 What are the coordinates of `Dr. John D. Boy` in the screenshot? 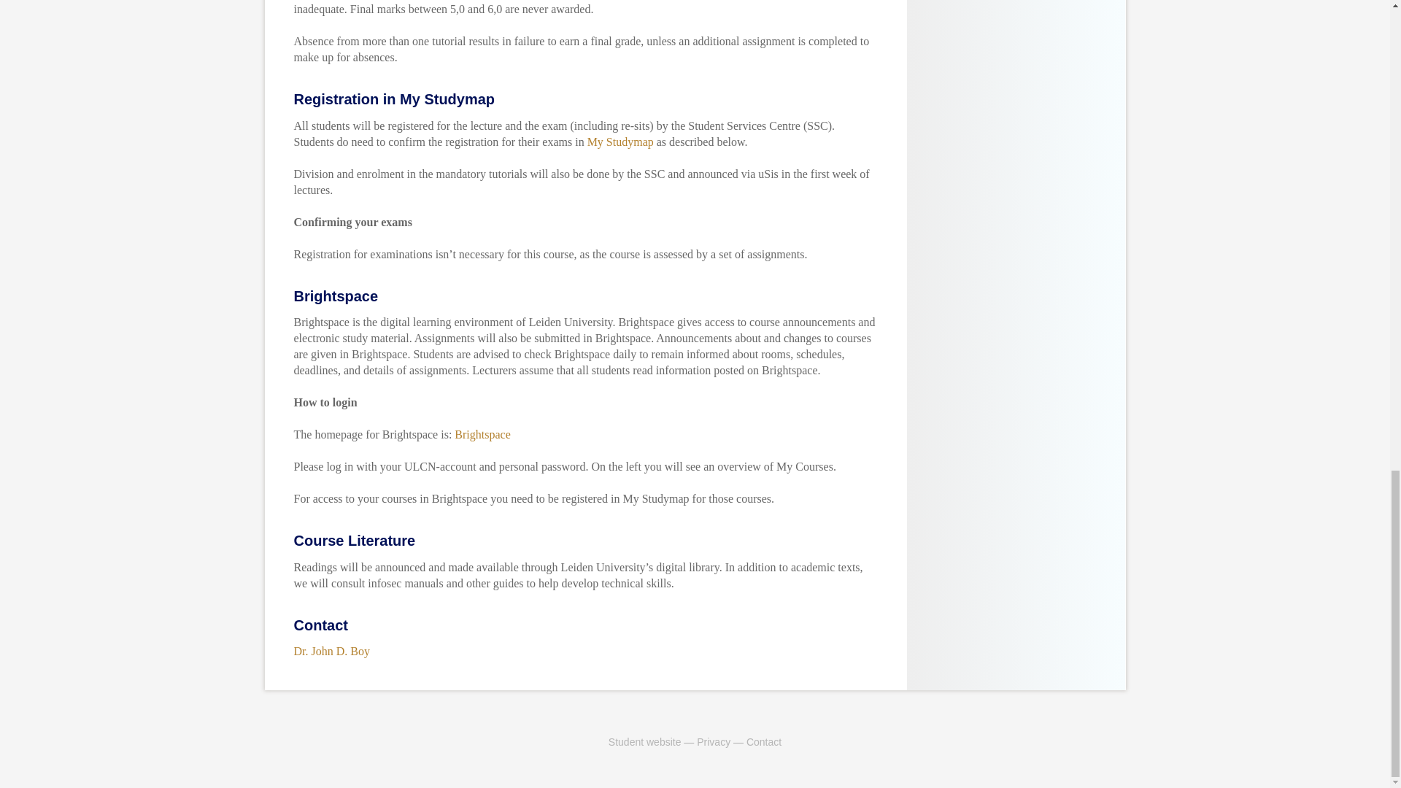 It's located at (331, 651).